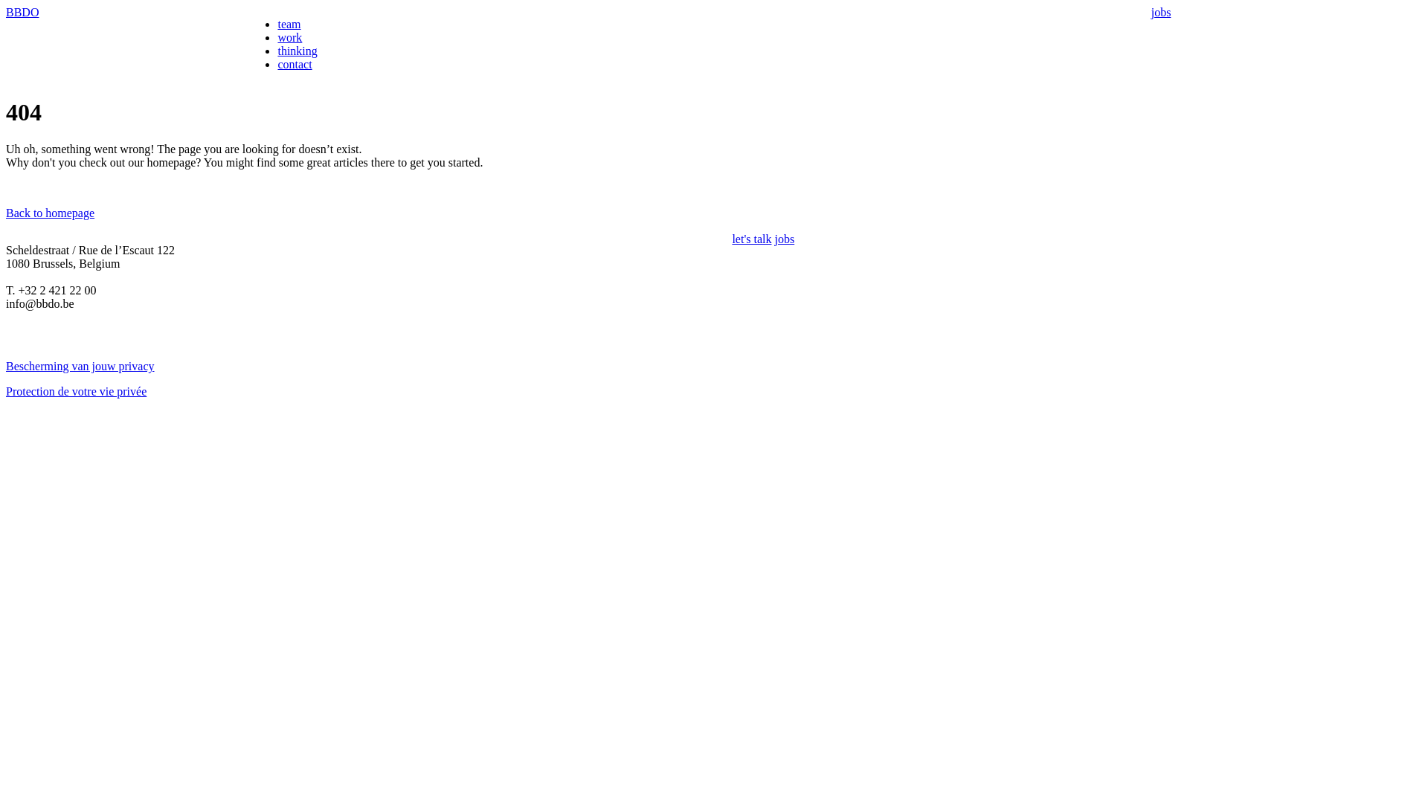 The image size is (1428, 803). What do you see at coordinates (22, 12) in the screenshot?
I see `BBDO` at bounding box center [22, 12].